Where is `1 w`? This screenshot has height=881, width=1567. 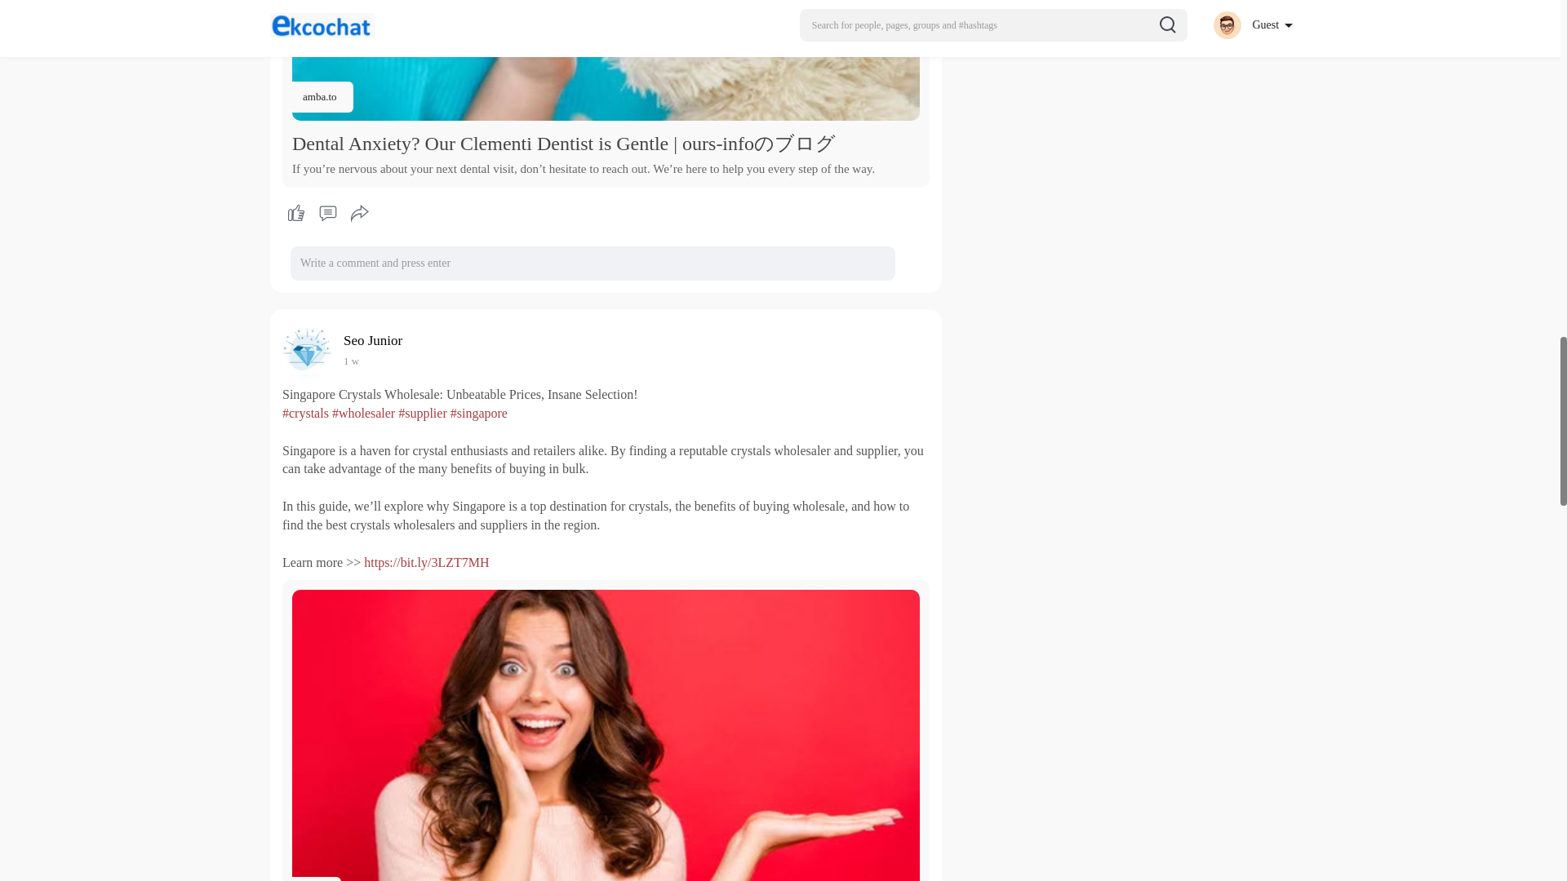 1 w is located at coordinates (351, 361).